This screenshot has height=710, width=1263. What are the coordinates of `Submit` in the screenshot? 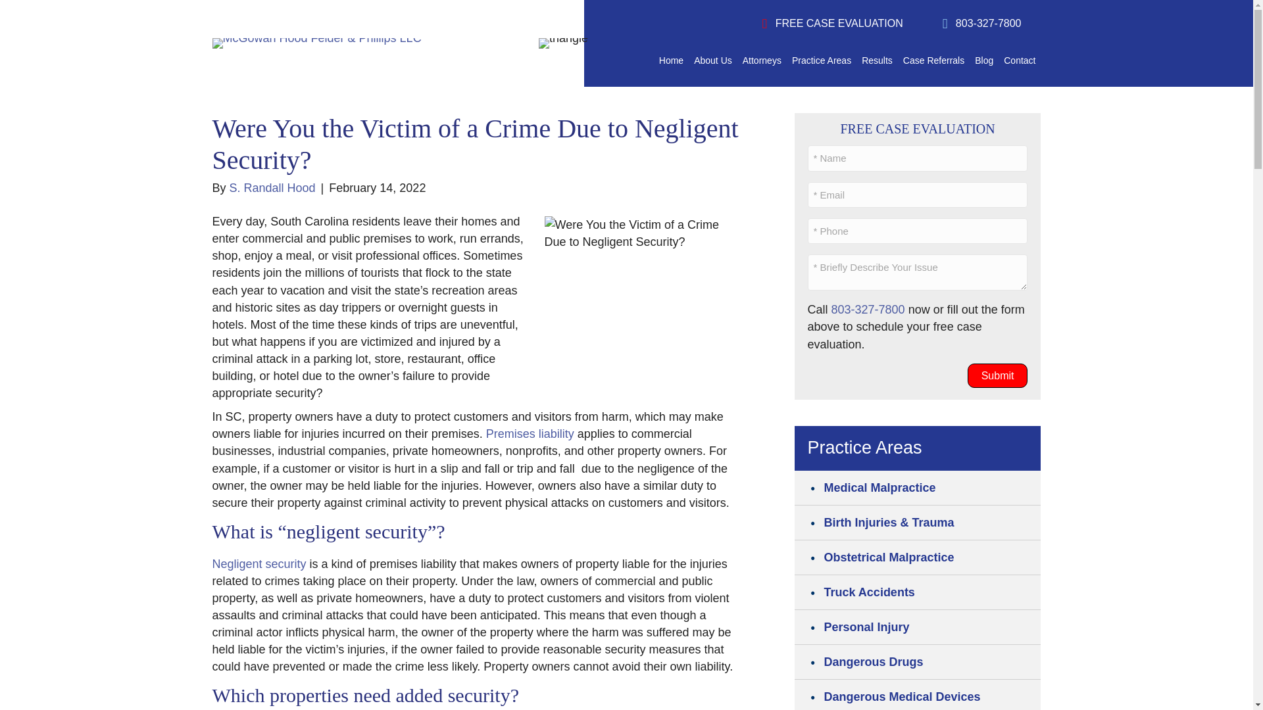 It's located at (997, 375).